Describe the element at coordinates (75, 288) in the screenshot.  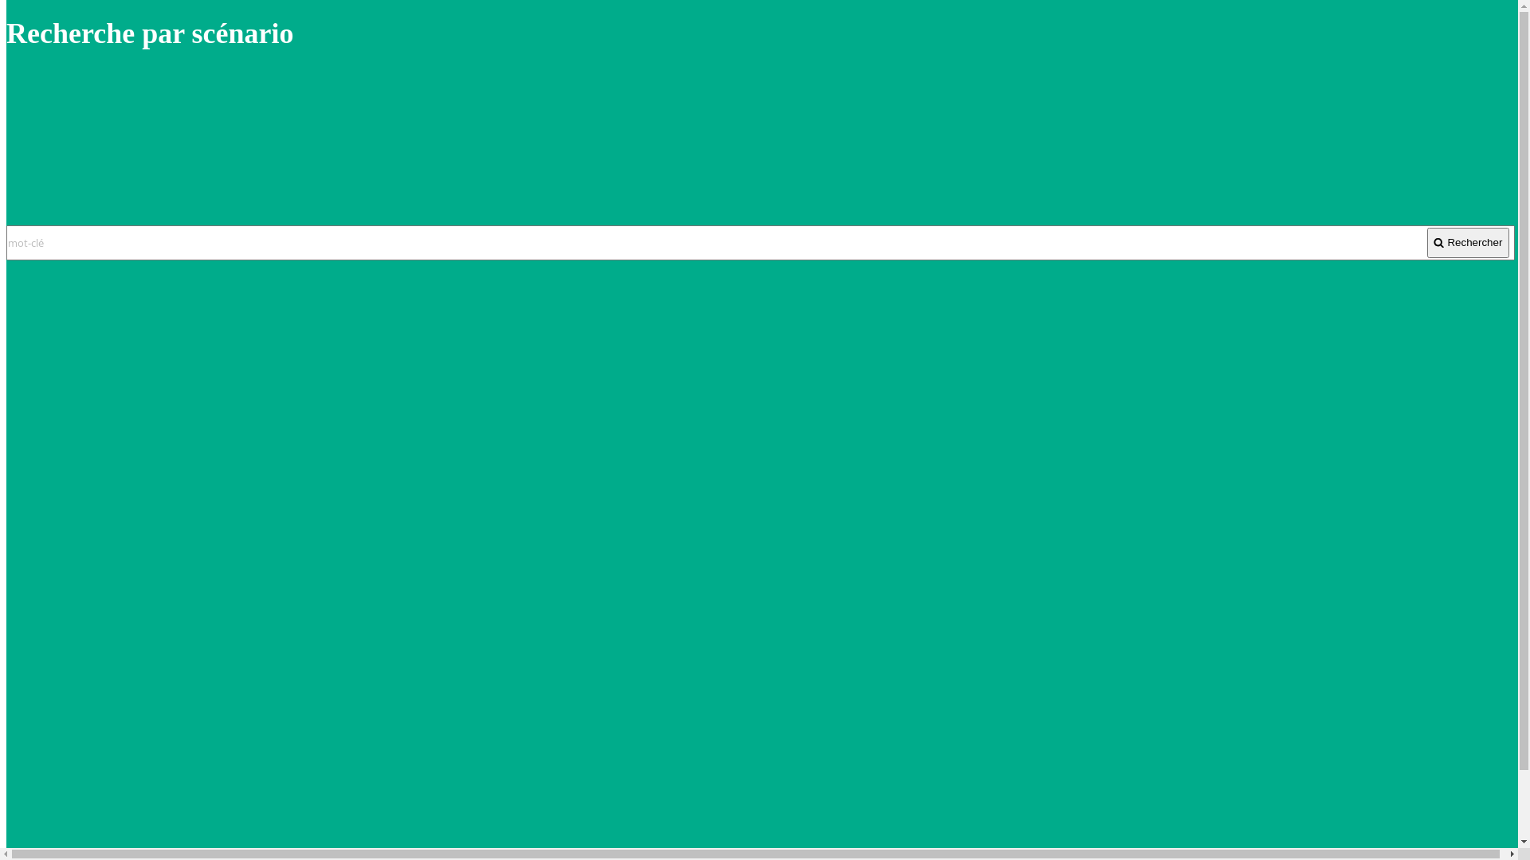
I see `Le jardin d'Anna (1992)` at that location.